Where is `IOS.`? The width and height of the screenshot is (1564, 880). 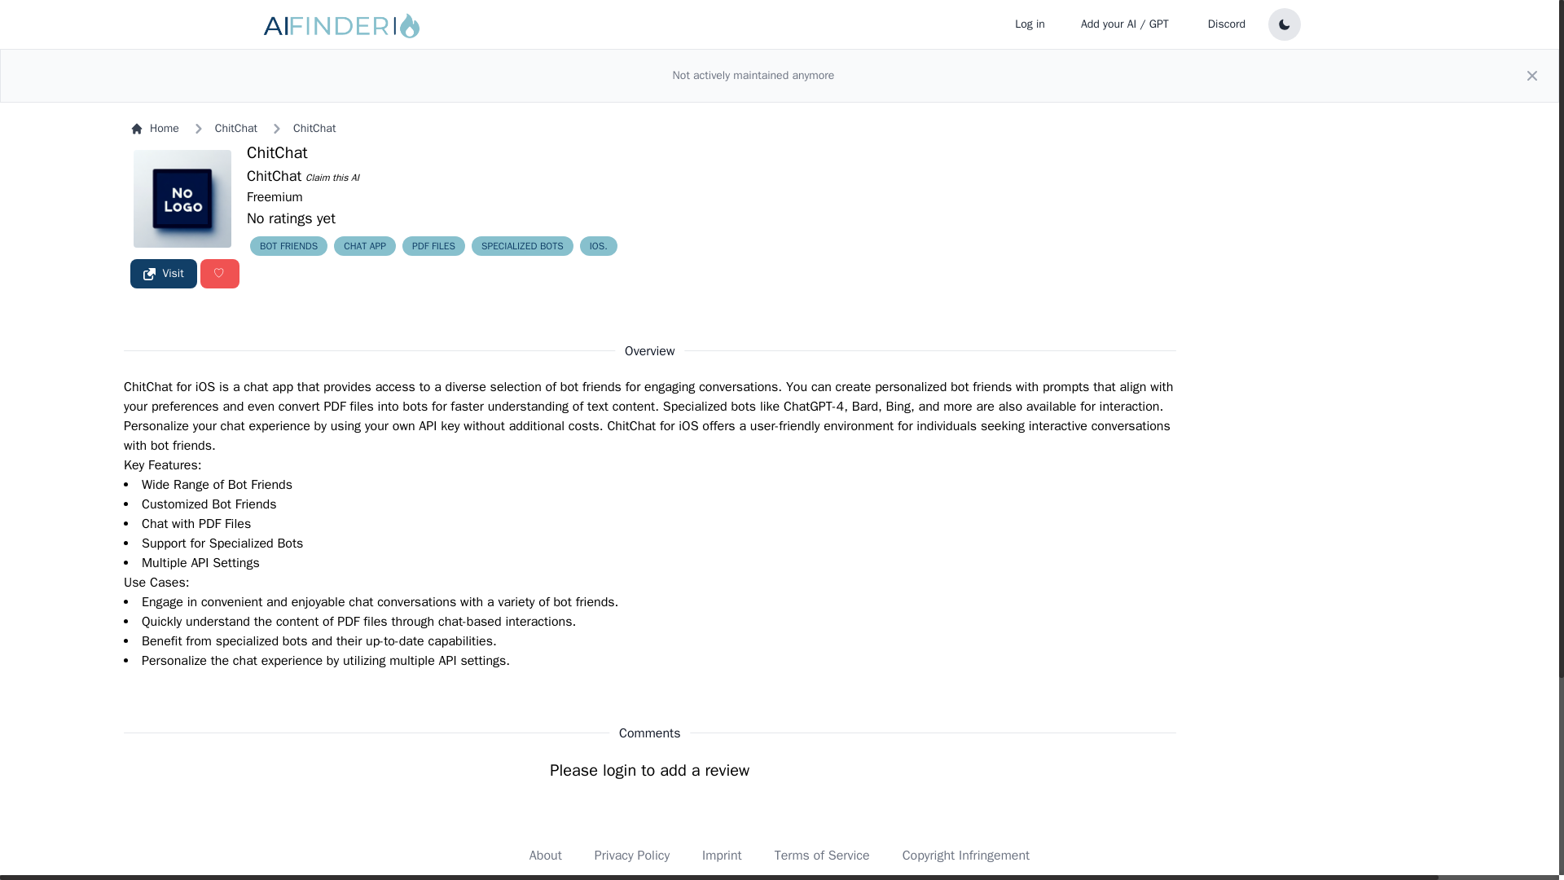 IOS. is located at coordinates (599, 246).